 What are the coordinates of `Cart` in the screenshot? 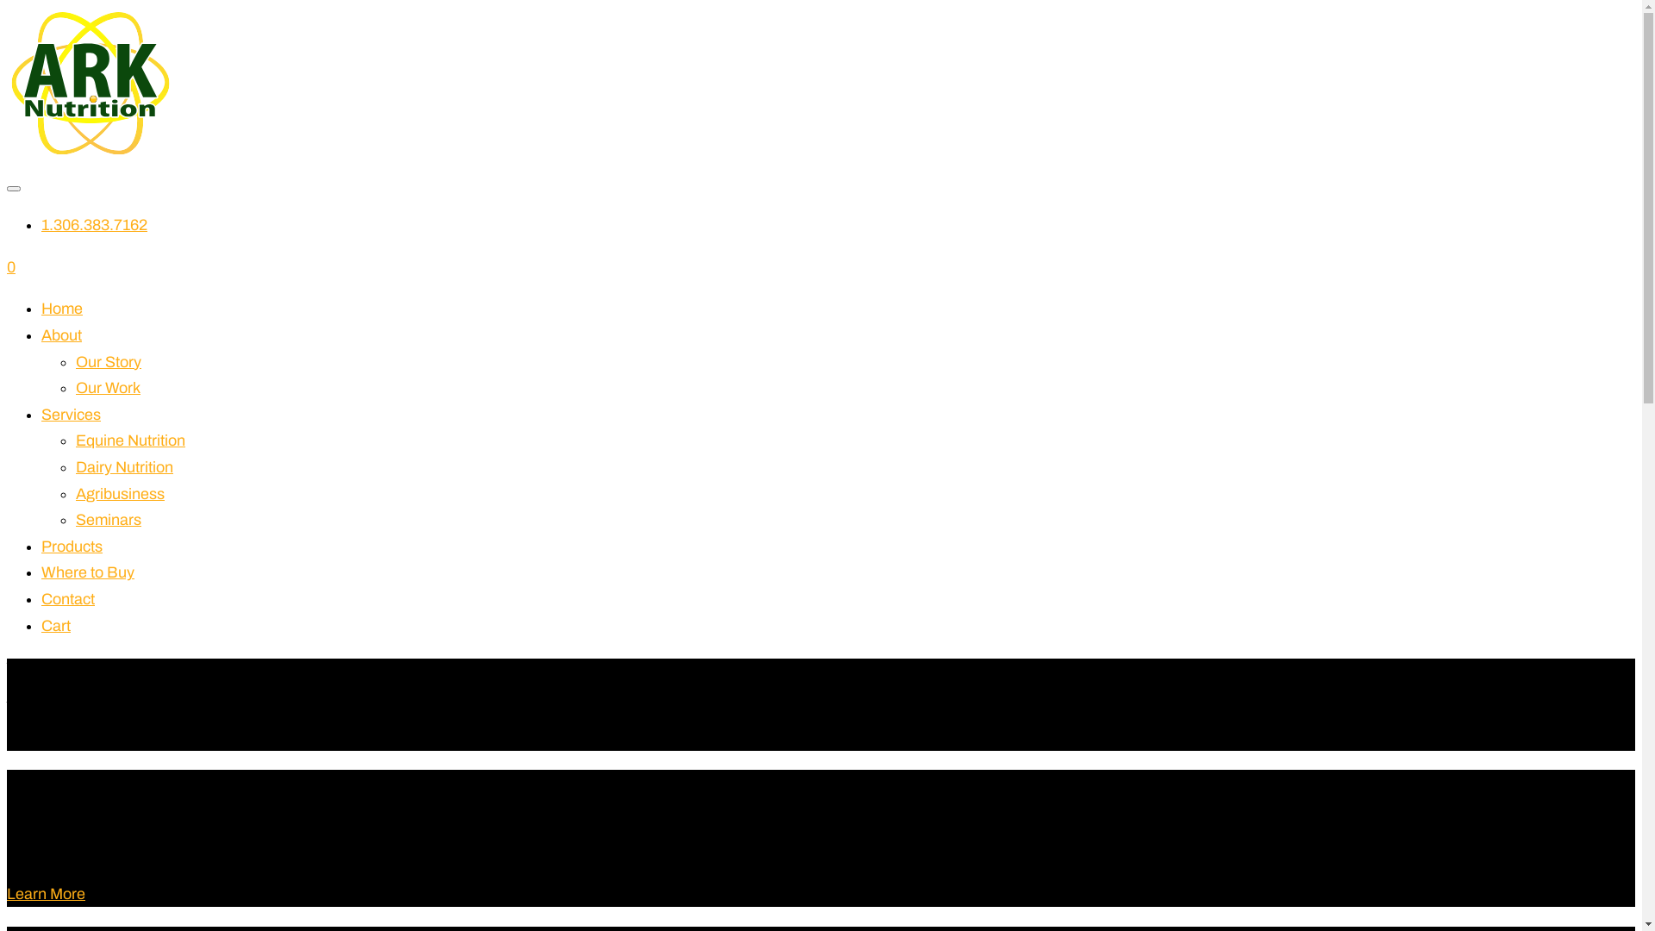 It's located at (56, 626).